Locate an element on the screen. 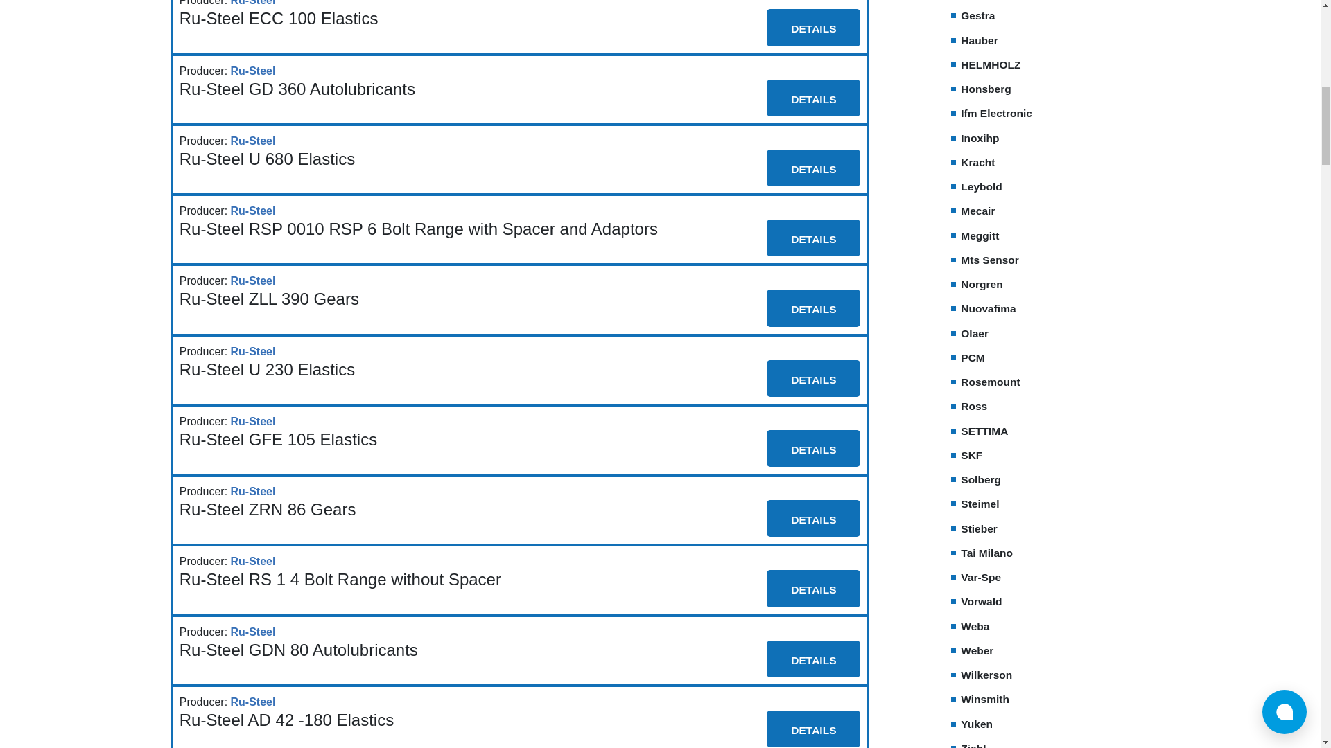 Image resolution: width=1331 pixels, height=748 pixels. Ru-Steel is located at coordinates (252, 71).